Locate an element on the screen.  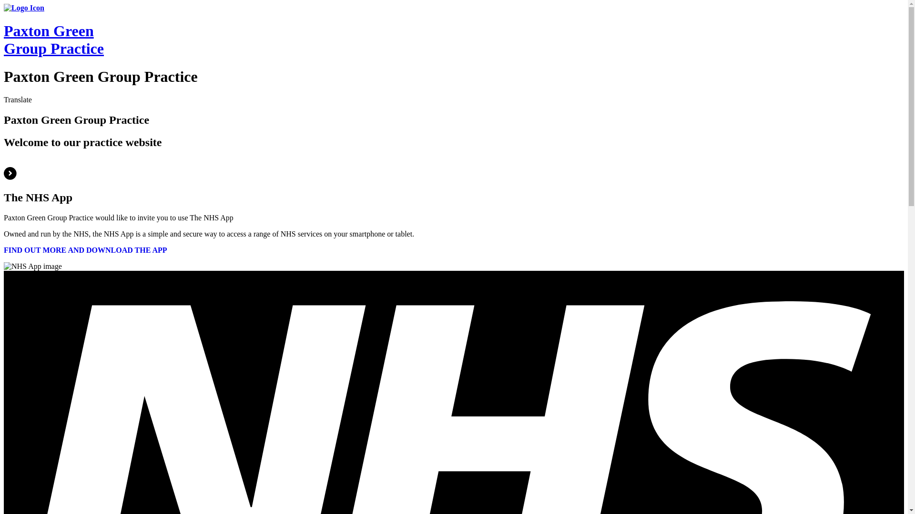
FIND OUT MORE AND DOWNLOAD THE APP is located at coordinates (85, 250).